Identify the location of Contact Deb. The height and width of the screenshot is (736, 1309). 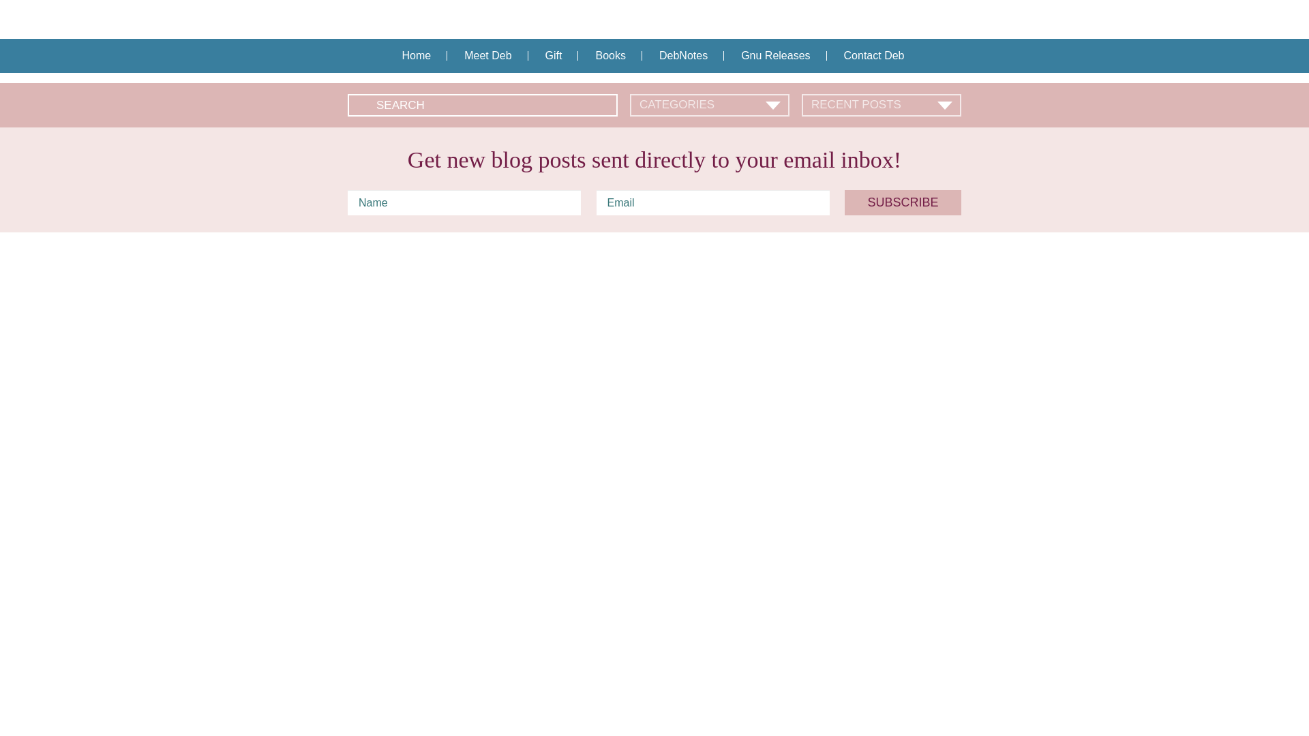
(874, 56).